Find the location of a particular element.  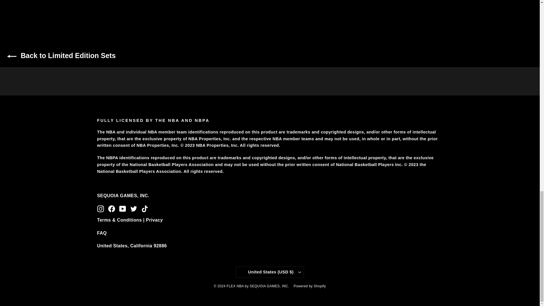

FLEX NBA by SEQUOIA GAMES, INC. on Instagram is located at coordinates (100, 209).